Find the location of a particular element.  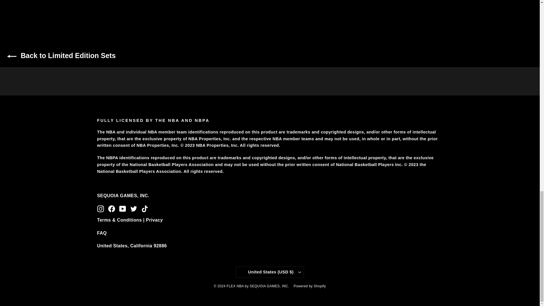

FLEX NBA by SEQUOIA GAMES, INC. on Instagram is located at coordinates (100, 209).